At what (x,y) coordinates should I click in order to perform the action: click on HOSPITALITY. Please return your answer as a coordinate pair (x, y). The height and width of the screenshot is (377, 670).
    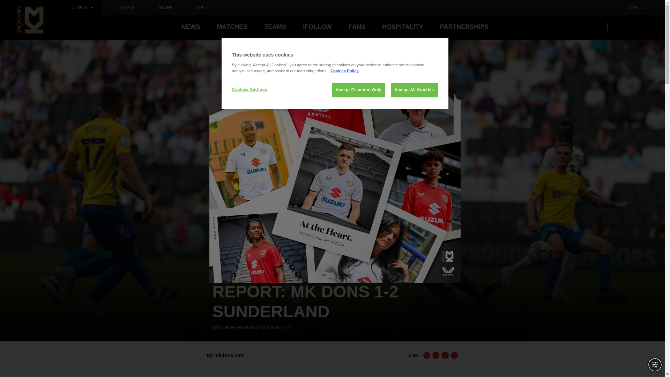
    Looking at the image, I should click on (403, 27).